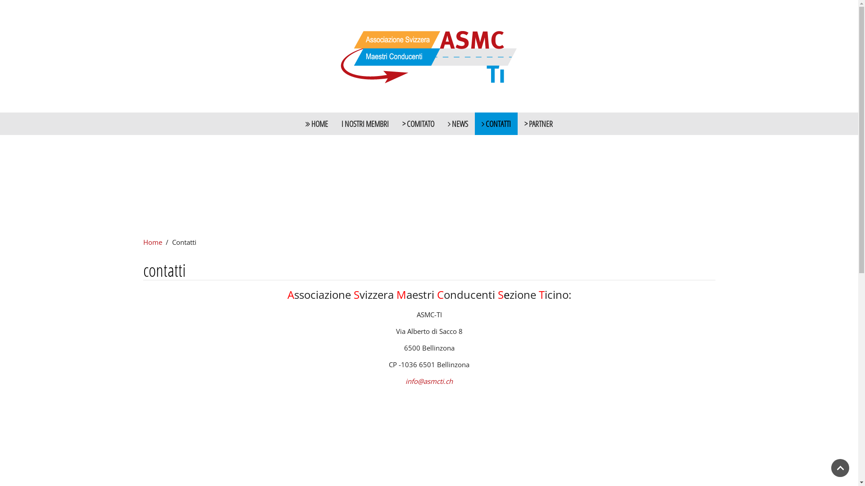 This screenshot has width=865, height=486. What do you see at coordinates (365, 124) in the screenshot?
I see `I NOSTRI MEMBRI` at bounding box center [365, 124].